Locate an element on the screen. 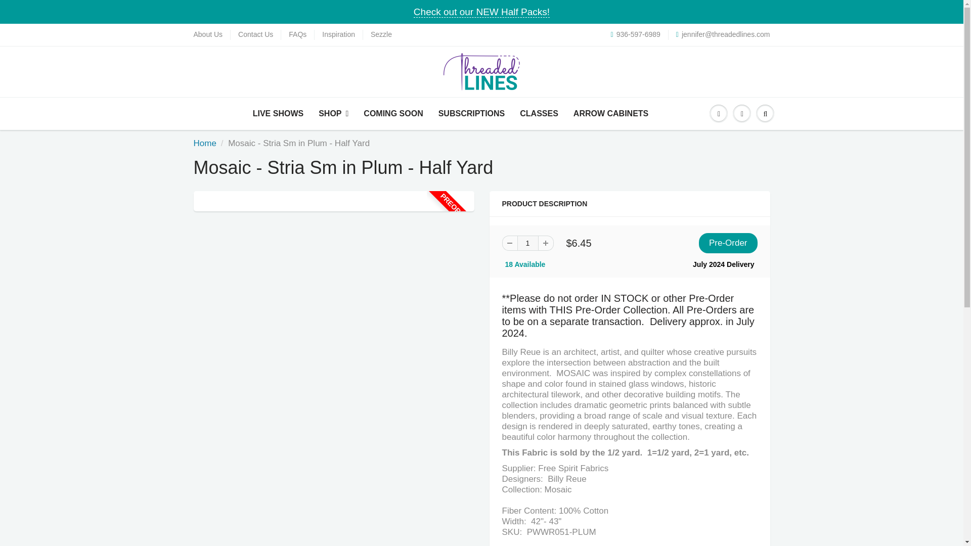 The image size is (971, 546). Check out our NEW Half Packs! is located at coordinates (481, 12).